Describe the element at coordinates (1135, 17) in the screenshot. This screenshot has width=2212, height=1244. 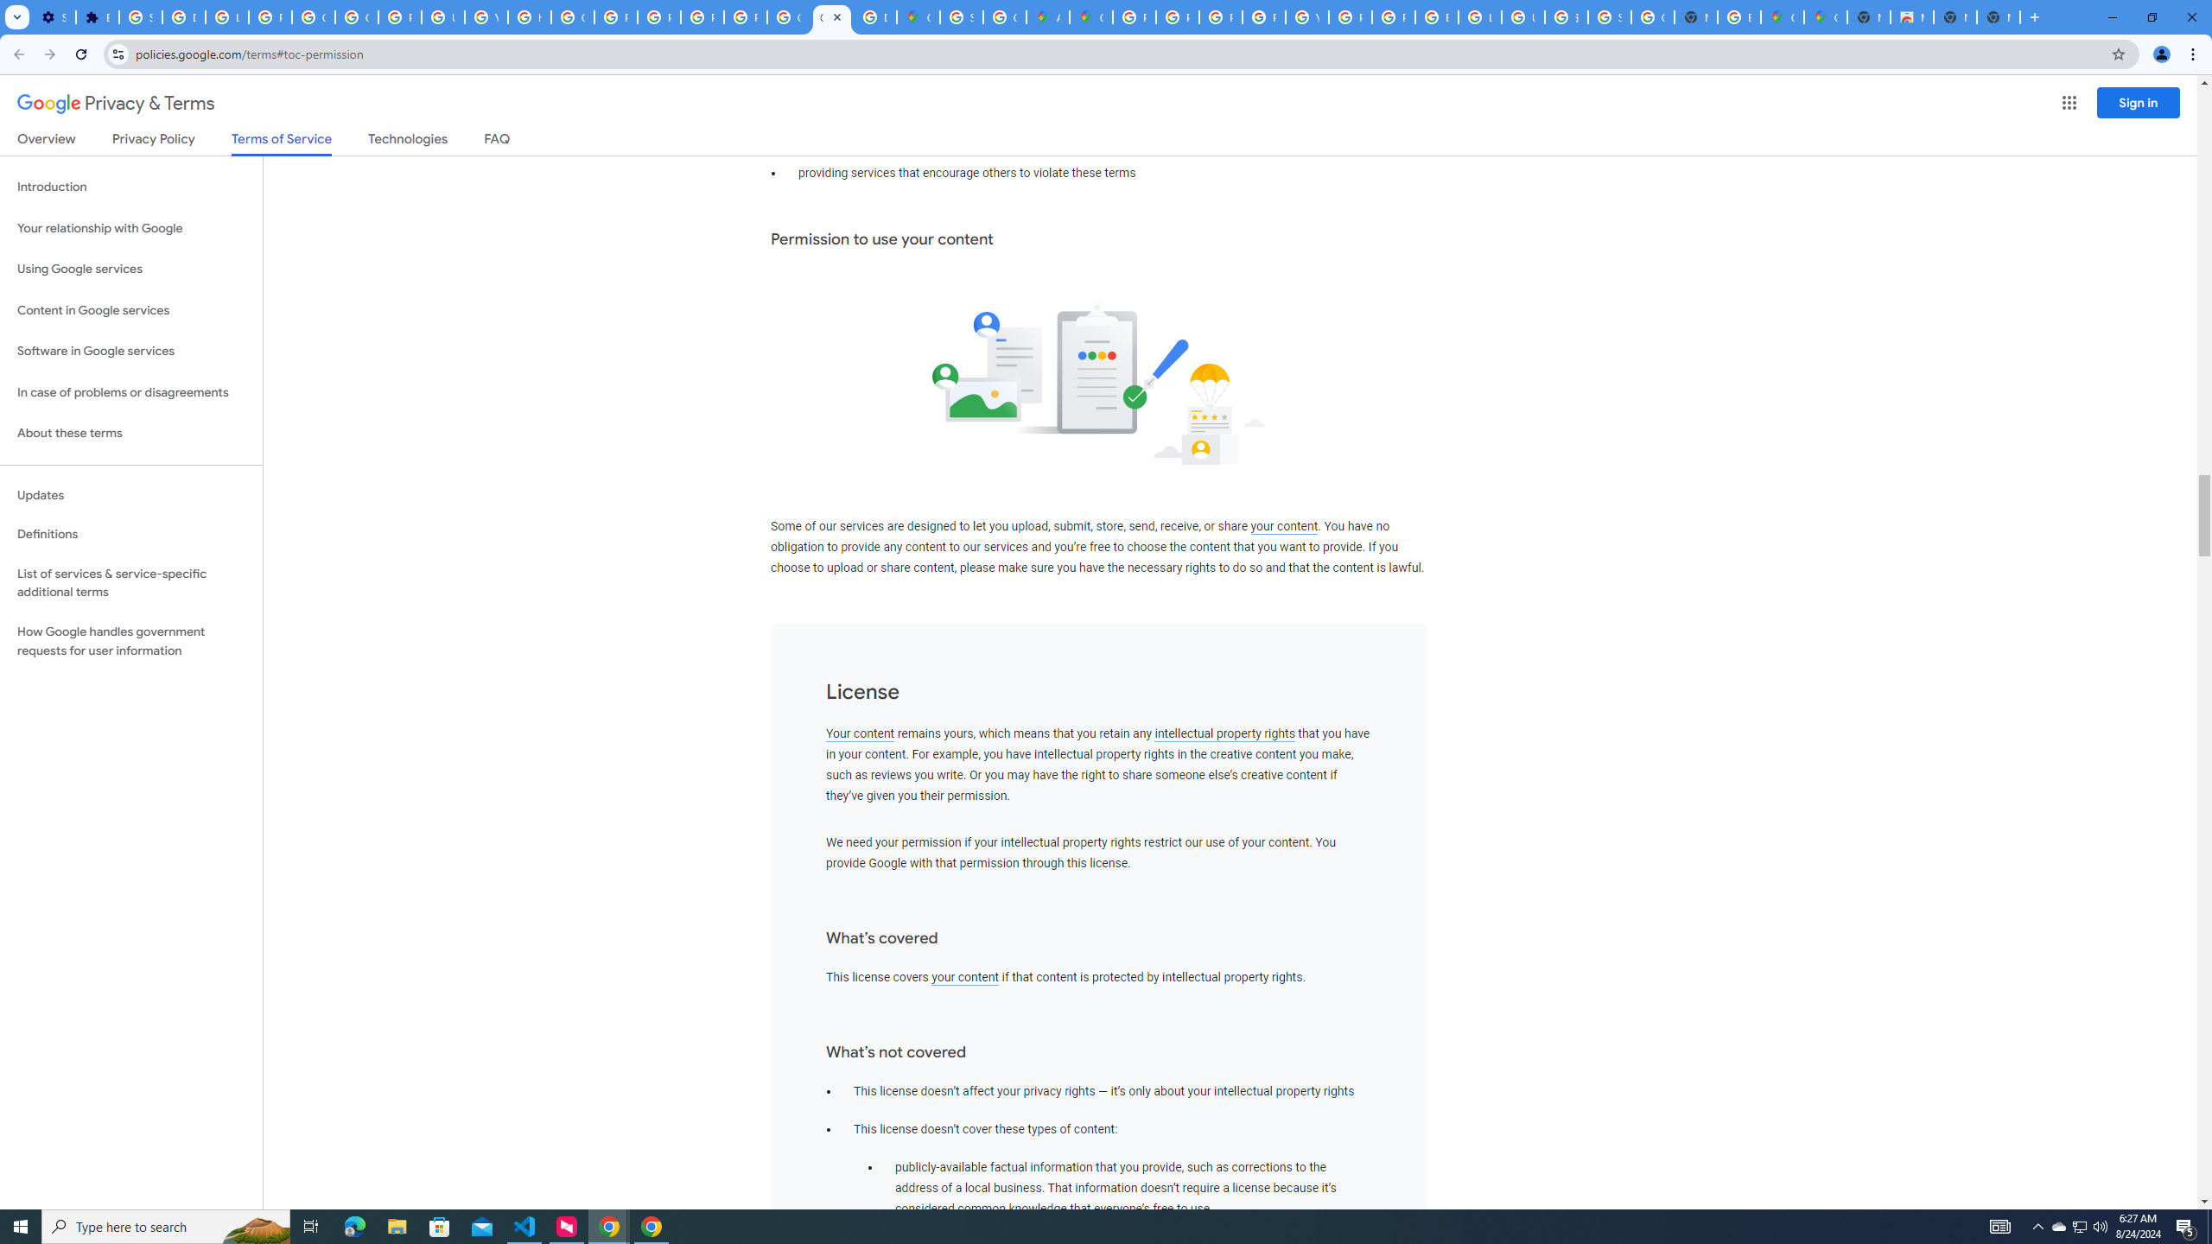
I see `Policy Accountability and Transparency - Transparency Center` at that location.